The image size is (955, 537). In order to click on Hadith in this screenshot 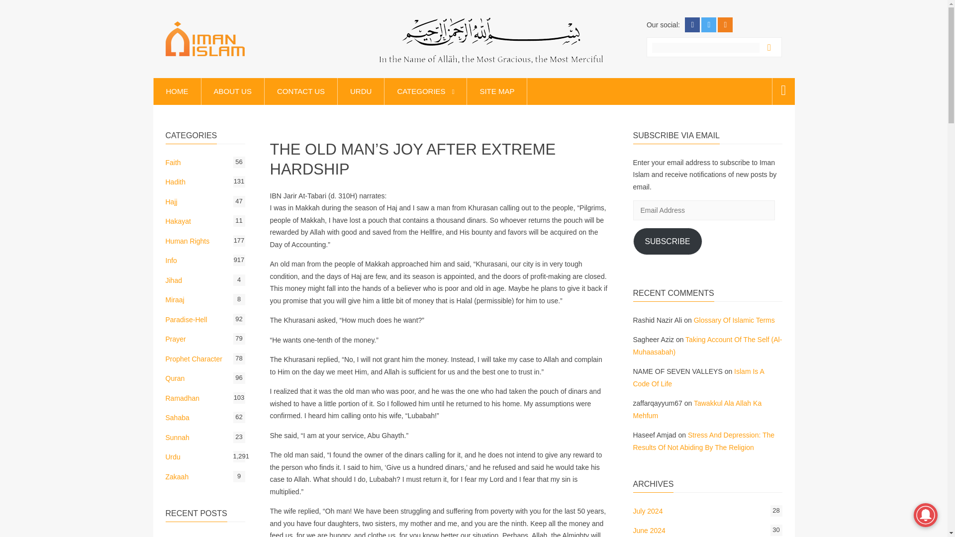, I will do `click(175, 181)`.